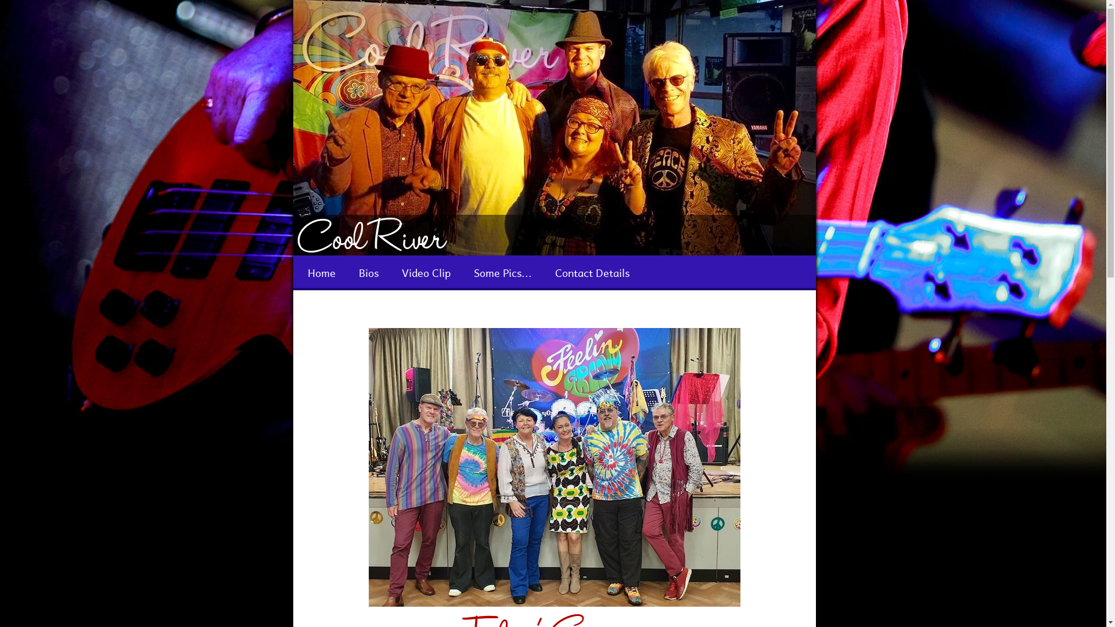  What do you see at coordinates (322, 273) in the screenshot?
I see `Home` at bounding box center [322, 273].